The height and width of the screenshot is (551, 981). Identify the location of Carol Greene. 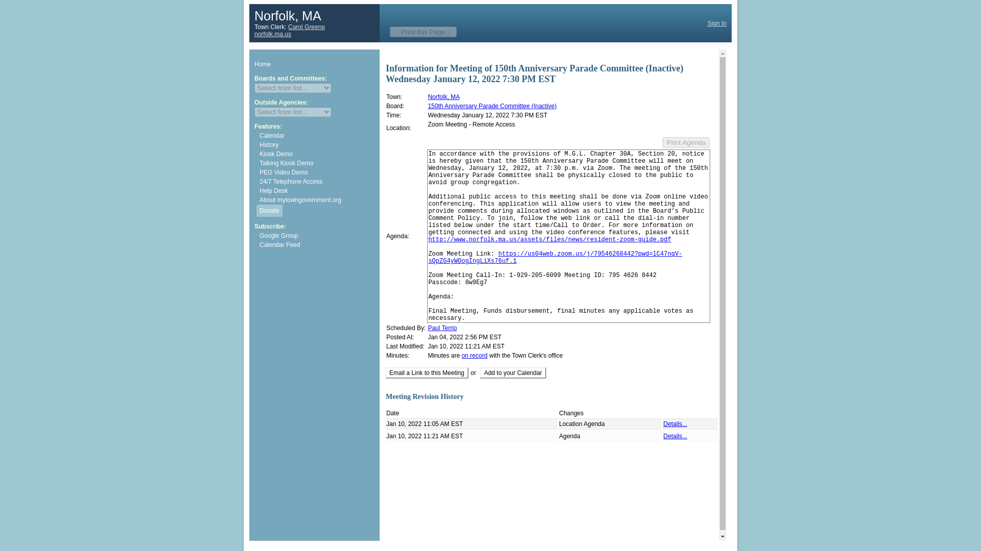
(307, 27).